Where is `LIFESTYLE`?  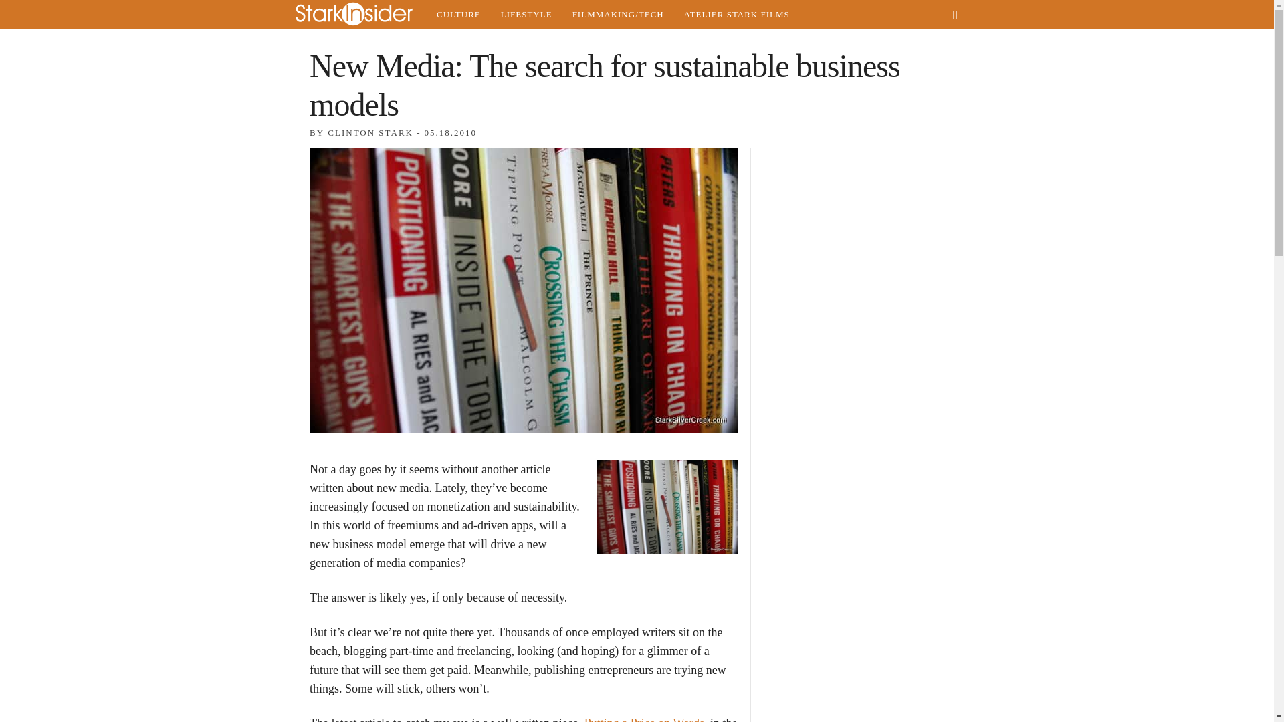 LIFESTYLE is located at coordinates (526, 15).